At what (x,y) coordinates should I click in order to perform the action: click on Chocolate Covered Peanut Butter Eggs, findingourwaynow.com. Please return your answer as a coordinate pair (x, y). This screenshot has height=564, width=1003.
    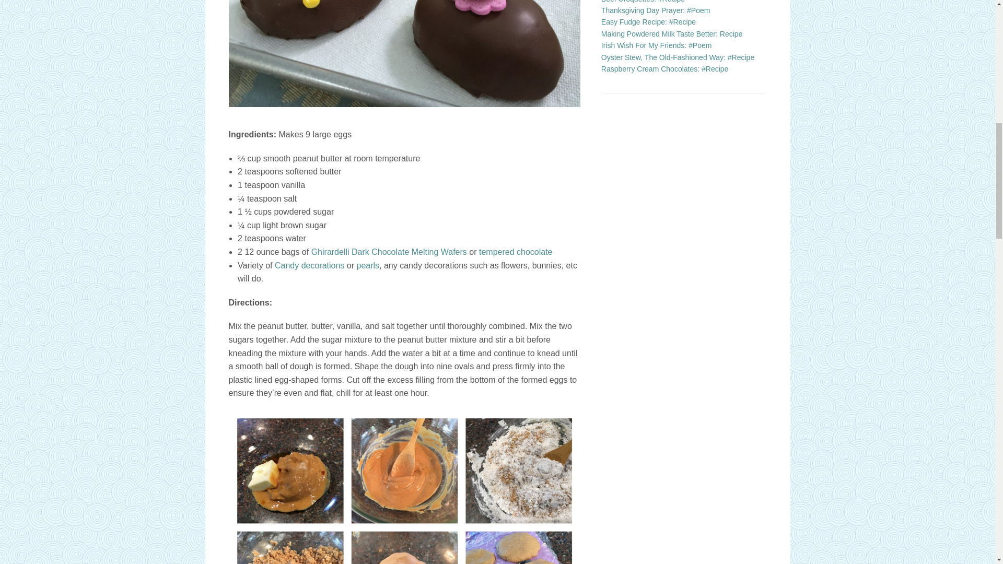
    Looking at the image, I should click on (404, 487).